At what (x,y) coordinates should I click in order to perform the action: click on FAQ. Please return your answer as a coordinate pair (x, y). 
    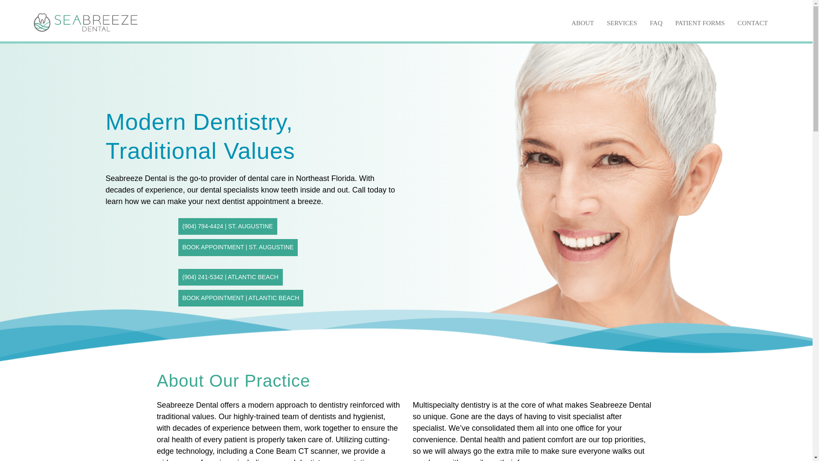
    Looking at the image, I should click on (655, 23).